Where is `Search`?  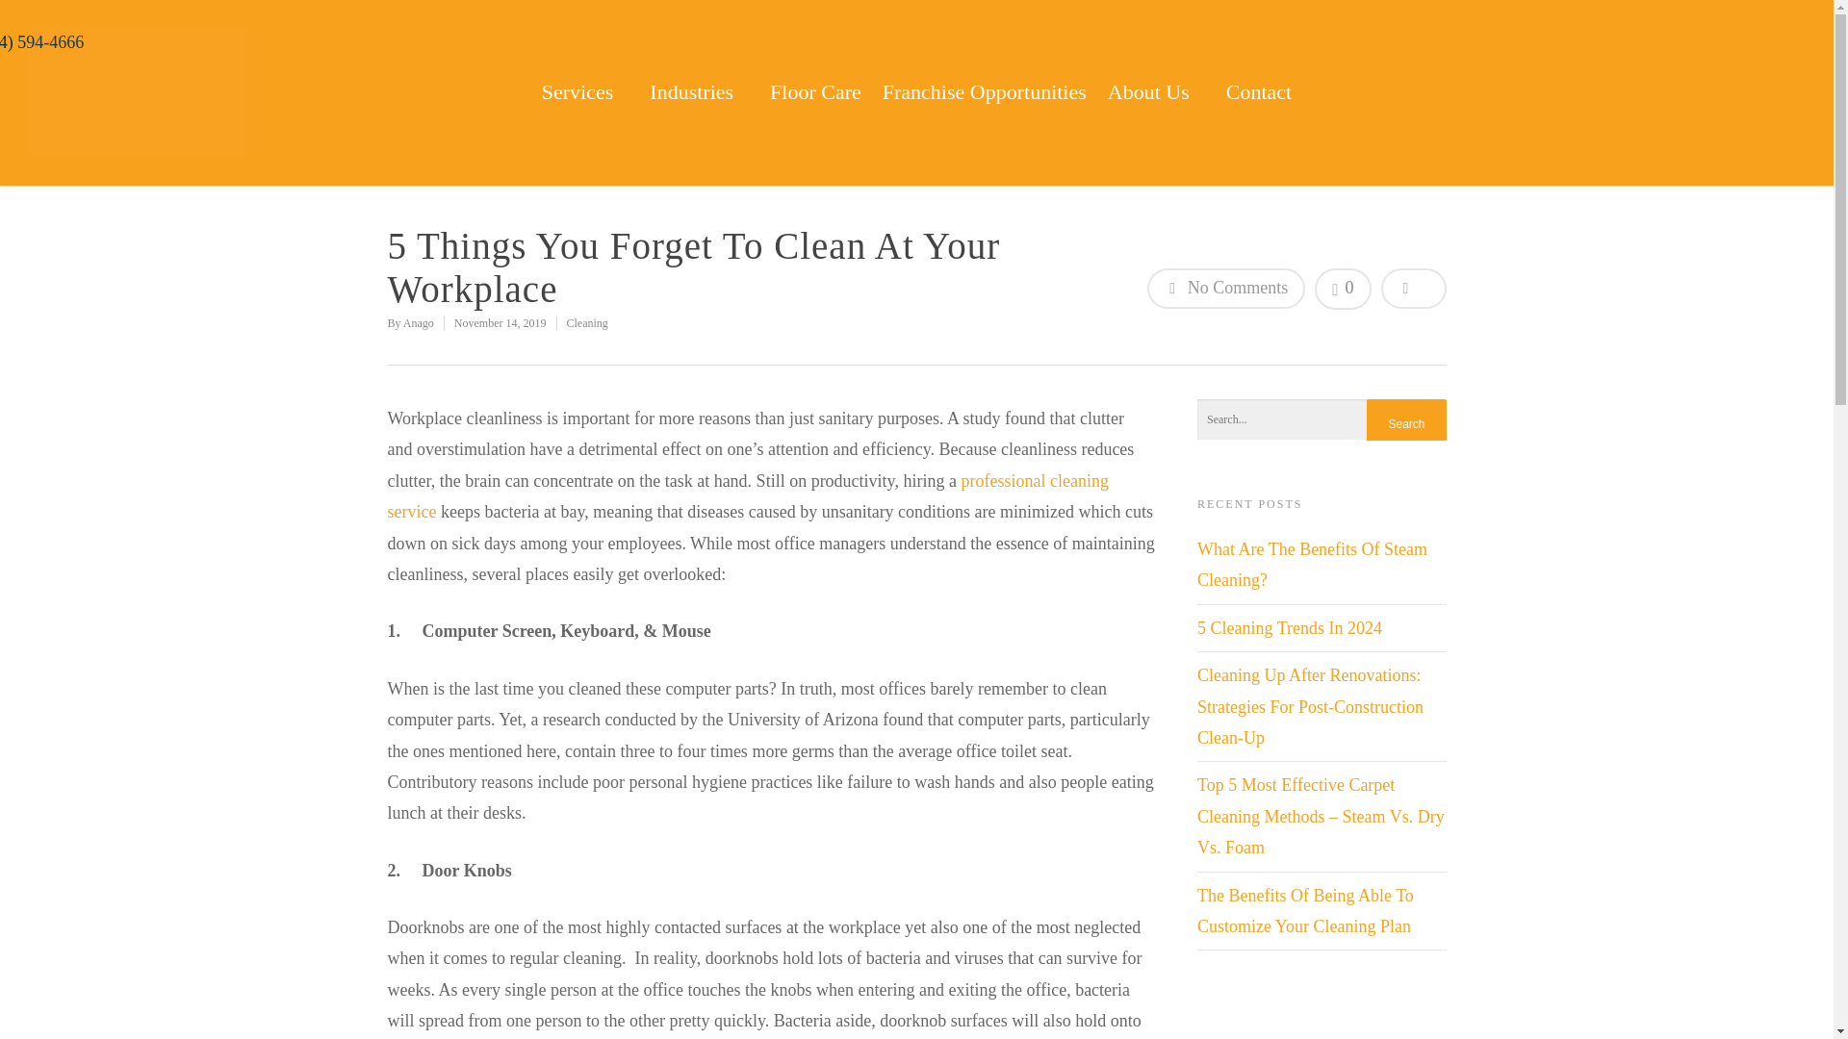 Search is located at coordinates (1405, 423).